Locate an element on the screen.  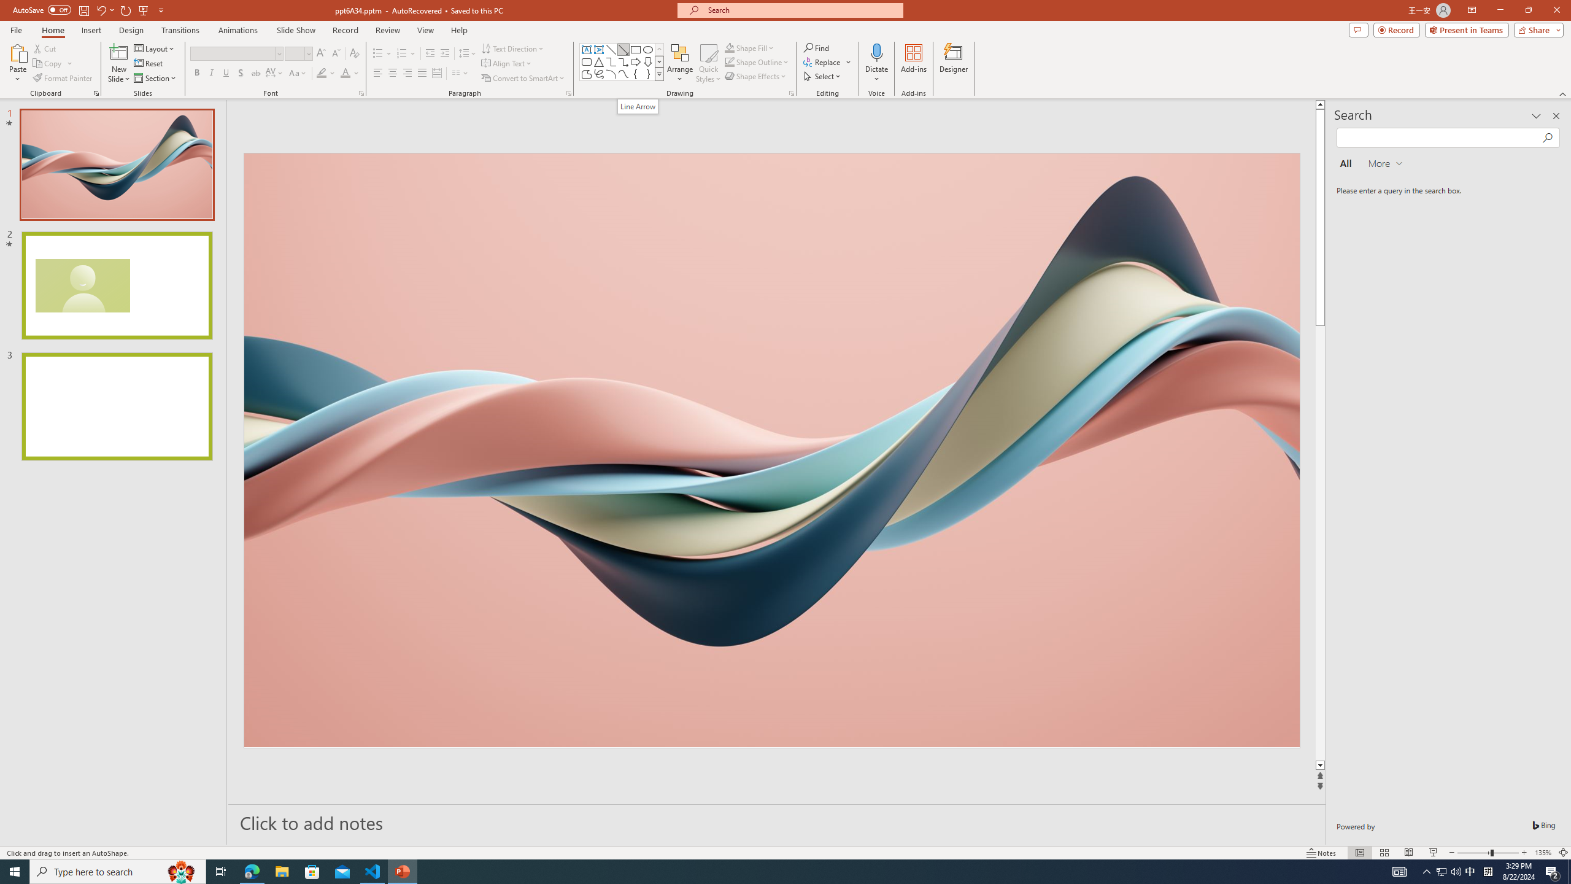
Shapes is located at coordinates (659, 74).